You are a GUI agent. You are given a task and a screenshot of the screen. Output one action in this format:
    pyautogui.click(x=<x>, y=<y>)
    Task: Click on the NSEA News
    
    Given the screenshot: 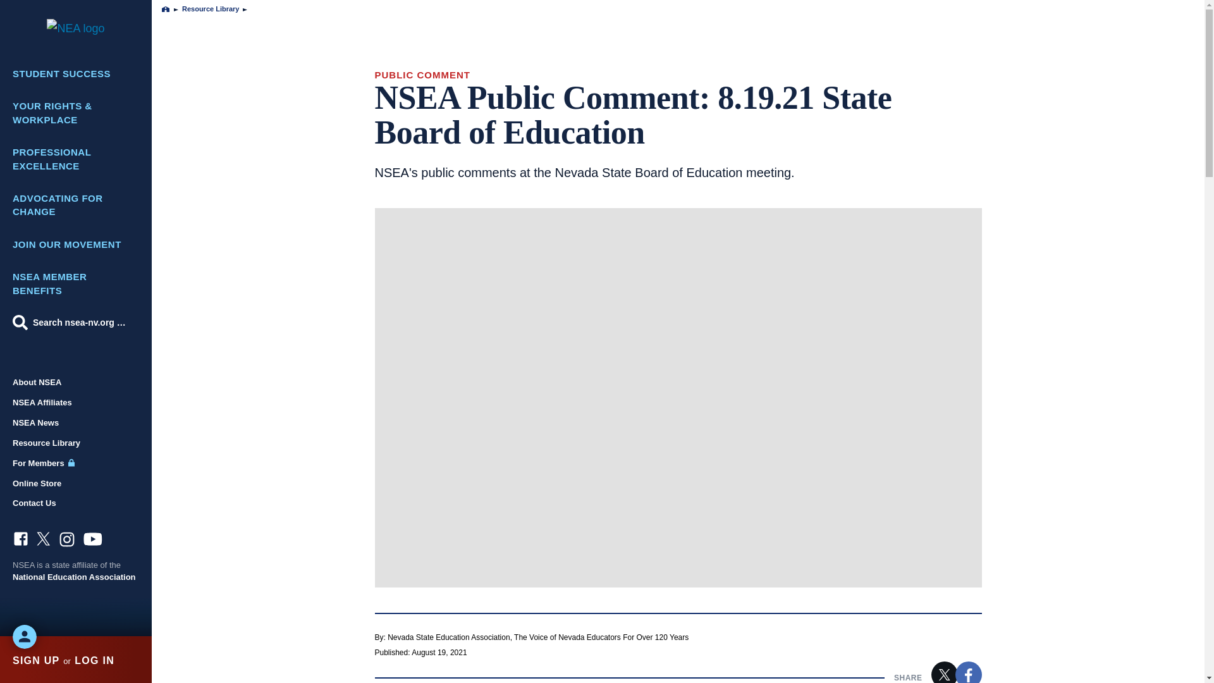 What is the action you would take?
    pyautogui.click(x=76, y=422)
    